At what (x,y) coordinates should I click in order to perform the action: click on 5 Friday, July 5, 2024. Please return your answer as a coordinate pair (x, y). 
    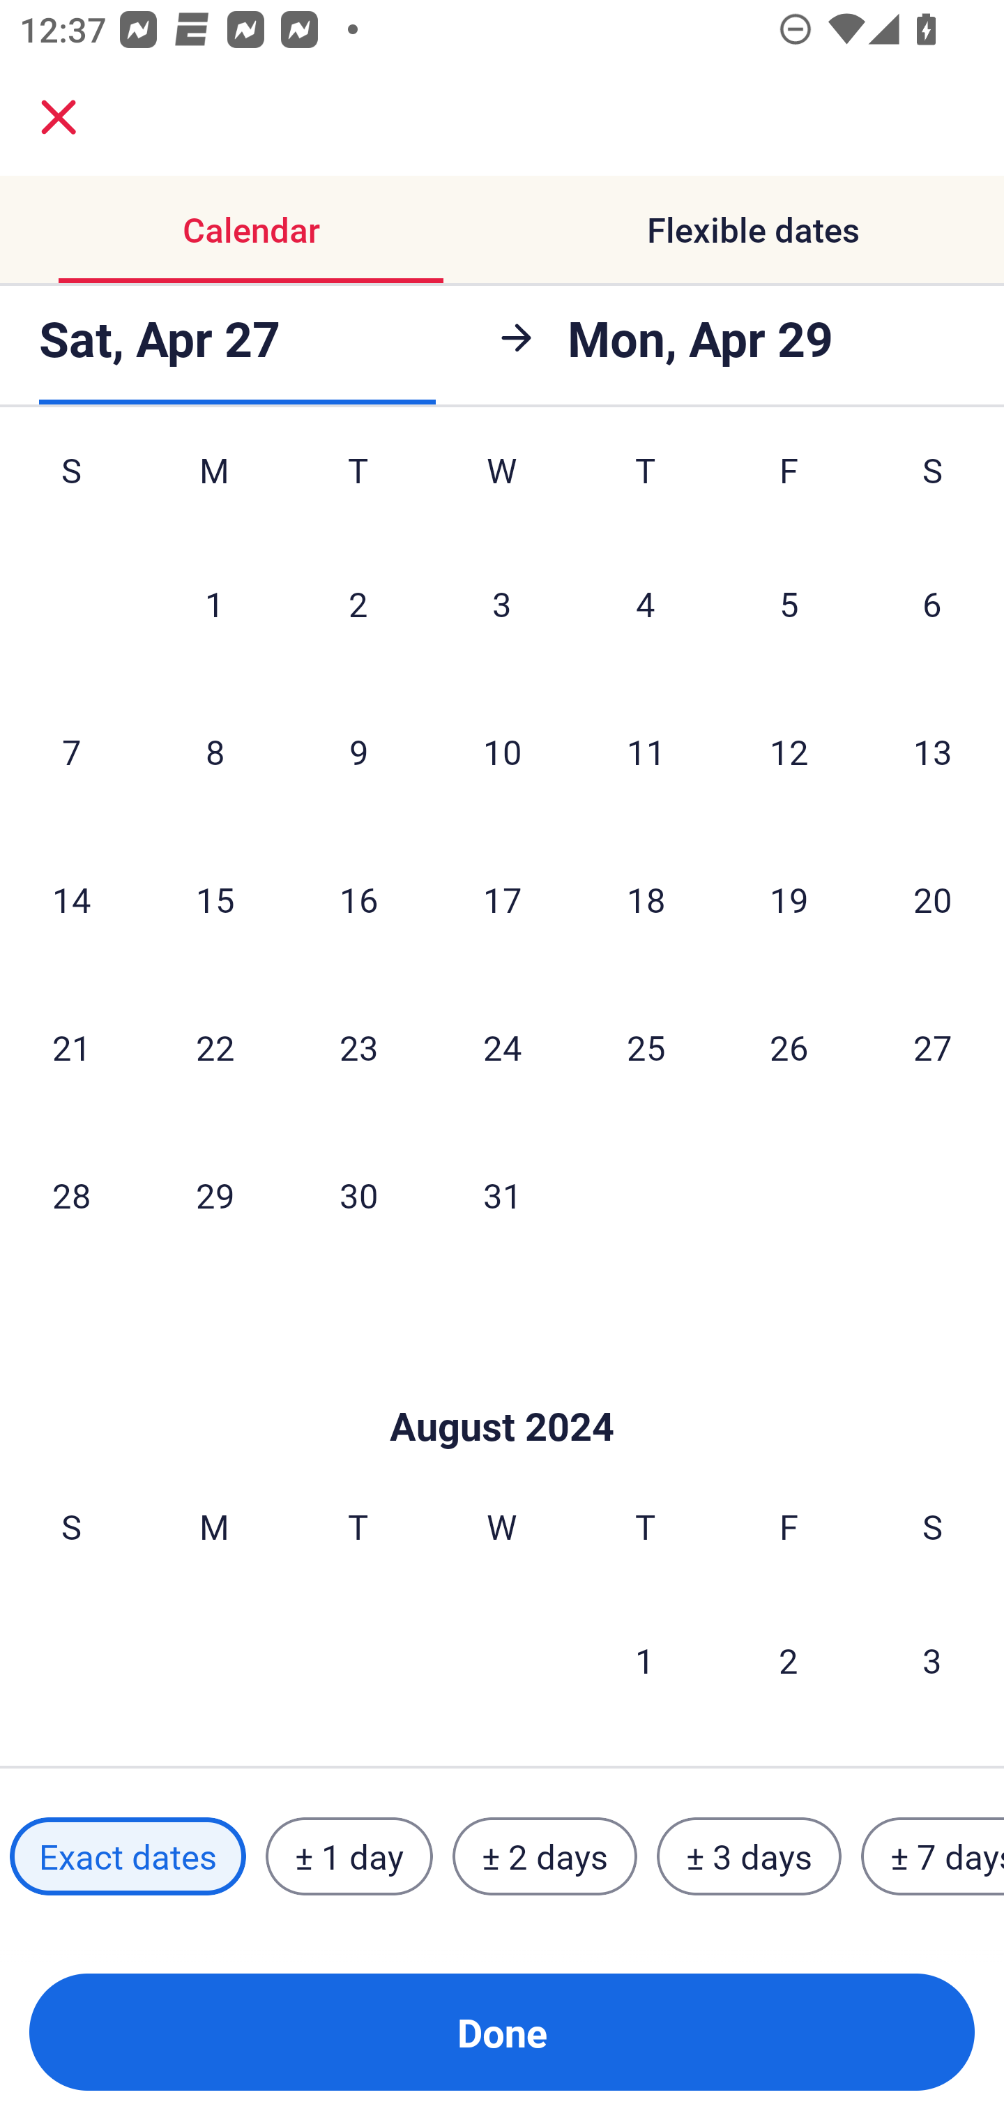
    Looking at the image, I should click on (789, 603).